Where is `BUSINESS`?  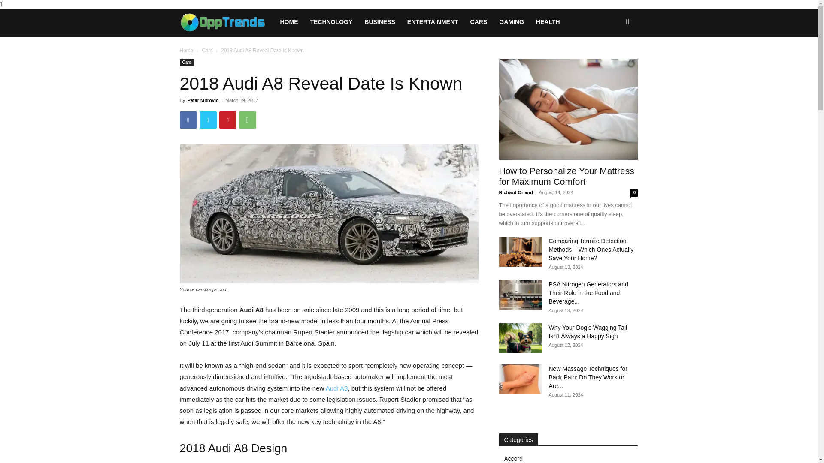 BUSINESS is located at coordinates (380, 21).